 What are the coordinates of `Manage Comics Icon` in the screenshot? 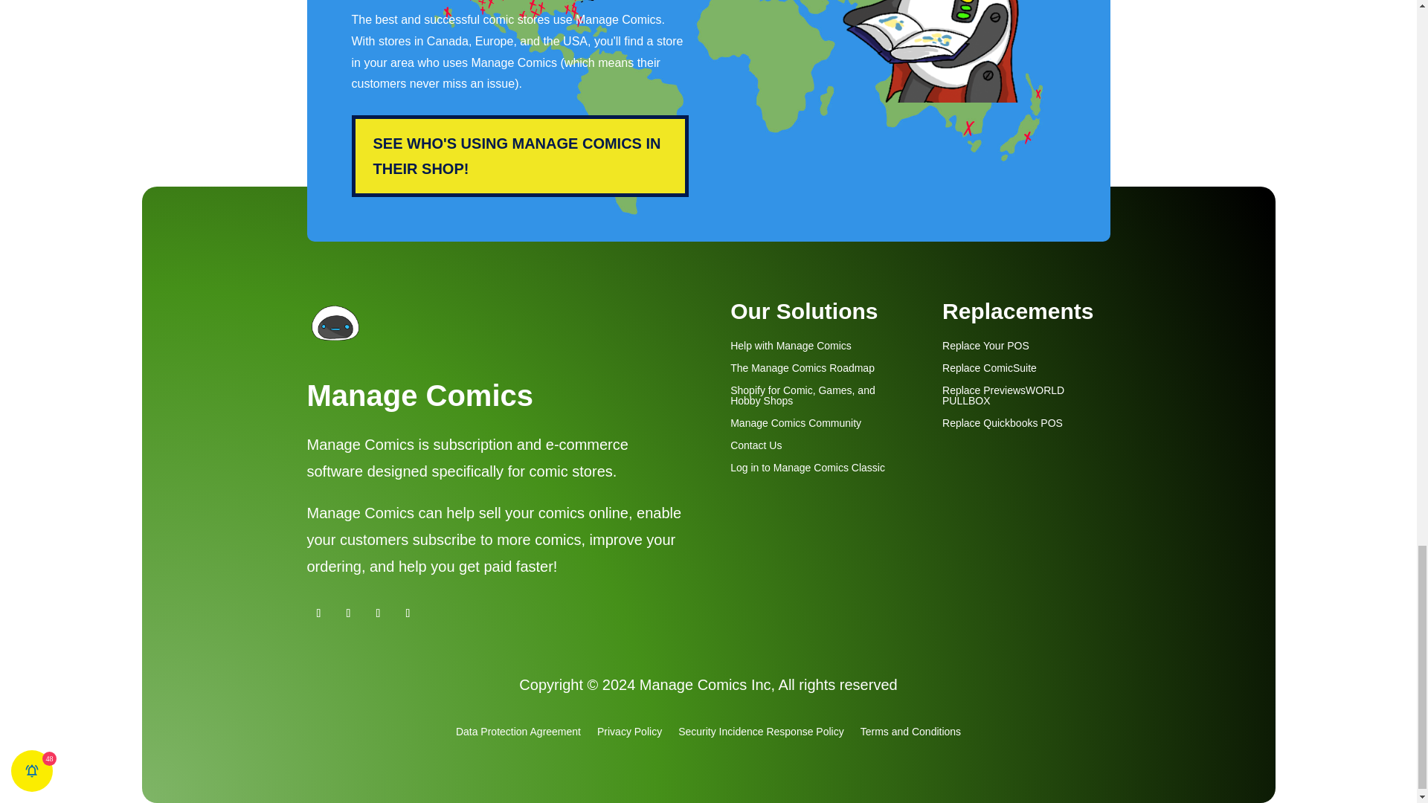 It's located at (335, 324).